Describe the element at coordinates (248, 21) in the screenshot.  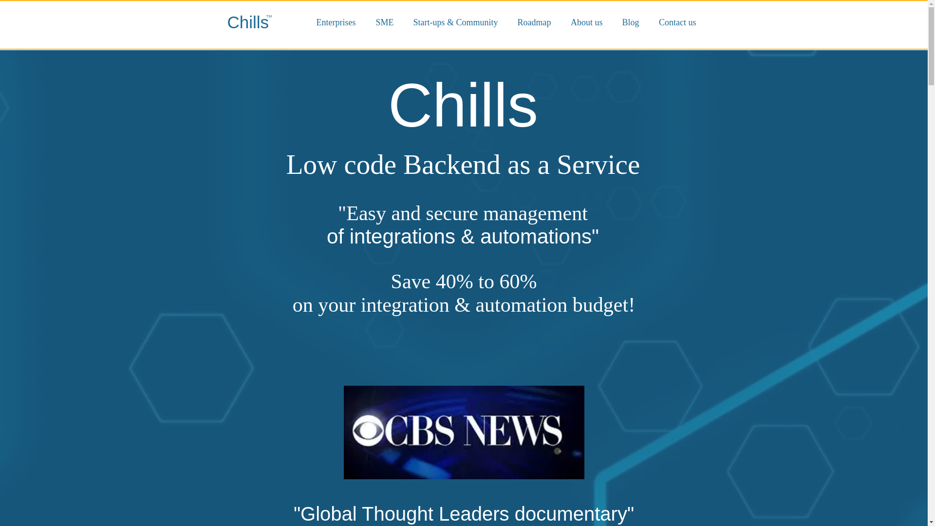
I see `Chills` at that location.